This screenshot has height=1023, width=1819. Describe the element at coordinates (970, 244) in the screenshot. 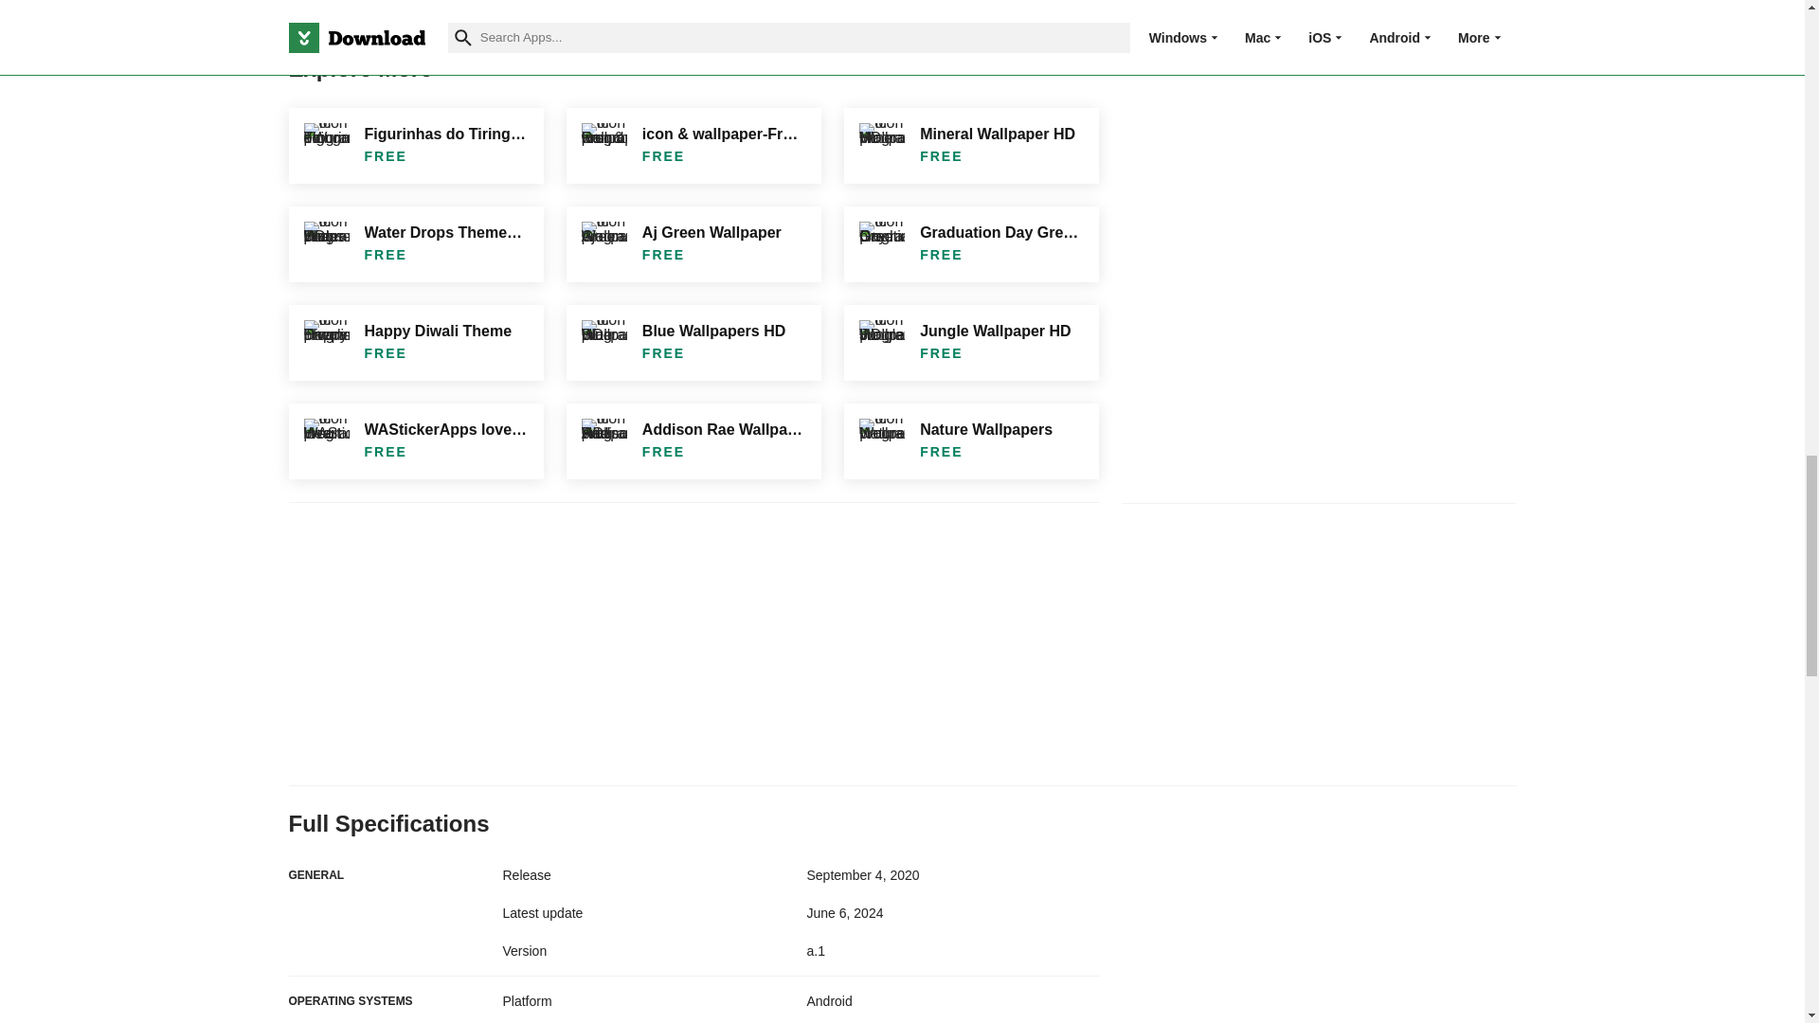

I see `Graduation Day Greeting Cards` at that location.